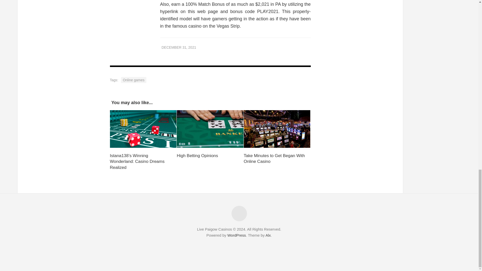 This screenshot has height=271, width=482. What do you see at coordinates (274, 159) in the screenshot?
I see `Take Minutes to Get Began With Online Casino` at bounding box center [274, 159].